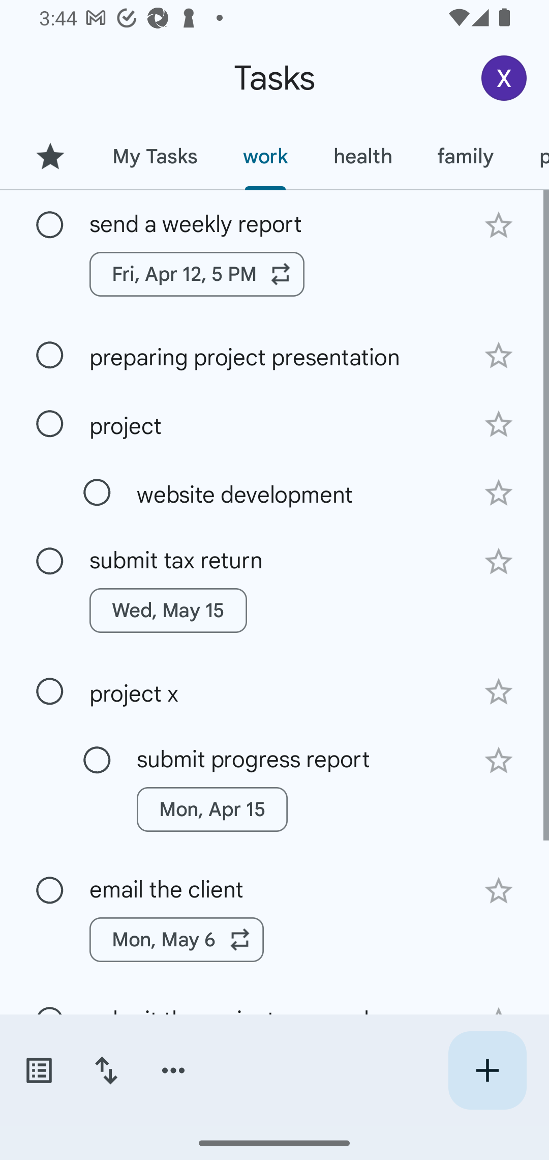 The height and width of the screenshot is (1160, 549). I want to click on Mark as complete, so click(50, 424).